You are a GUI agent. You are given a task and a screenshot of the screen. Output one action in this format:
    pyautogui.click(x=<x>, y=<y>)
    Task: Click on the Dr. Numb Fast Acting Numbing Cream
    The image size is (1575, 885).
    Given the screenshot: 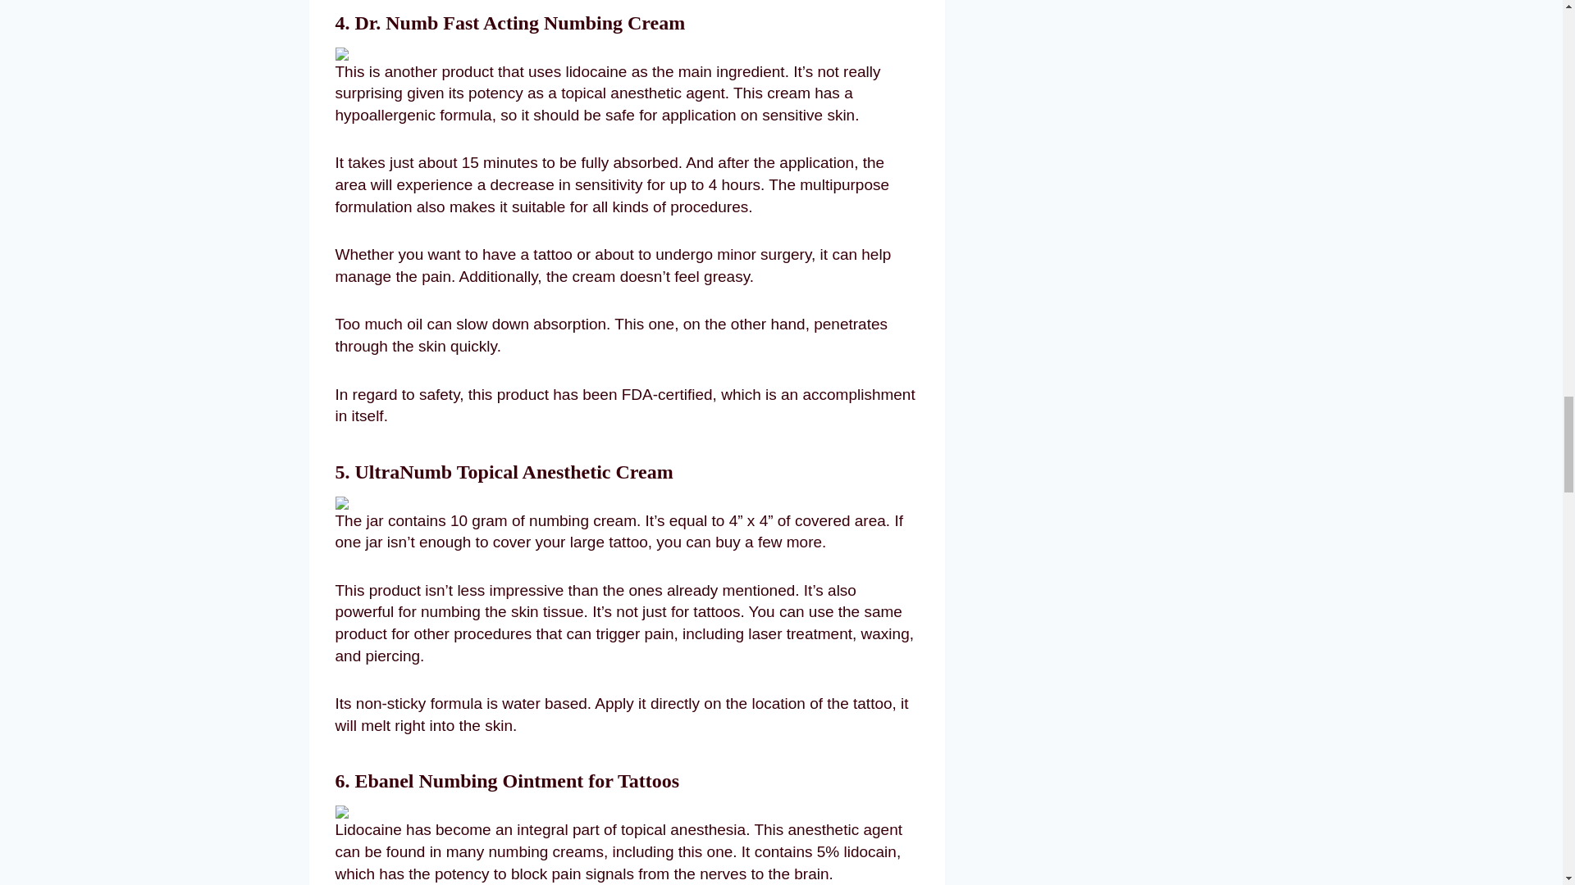 What is the action you would take?
    pyautogui.click(x=520, y=23)
    